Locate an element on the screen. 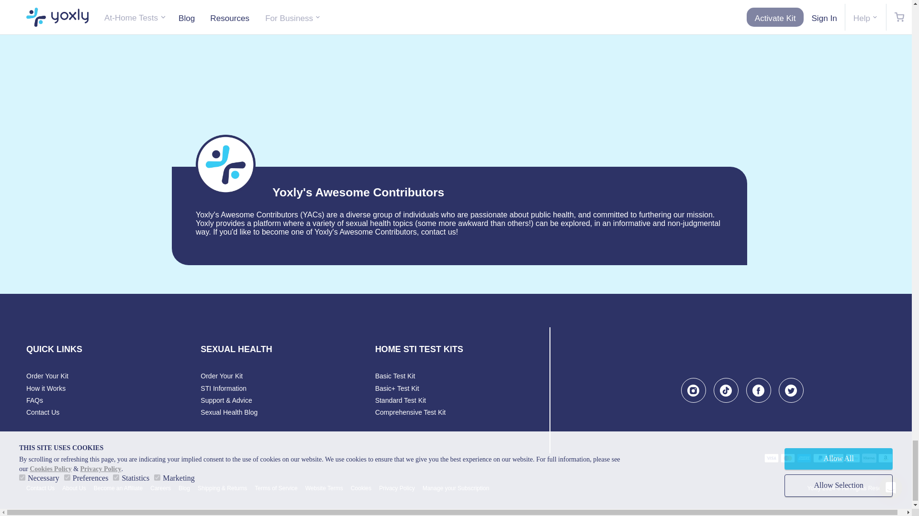 The width and height of the screenshot is (919, 516). Mastercard is located at coordinates (787, 458).